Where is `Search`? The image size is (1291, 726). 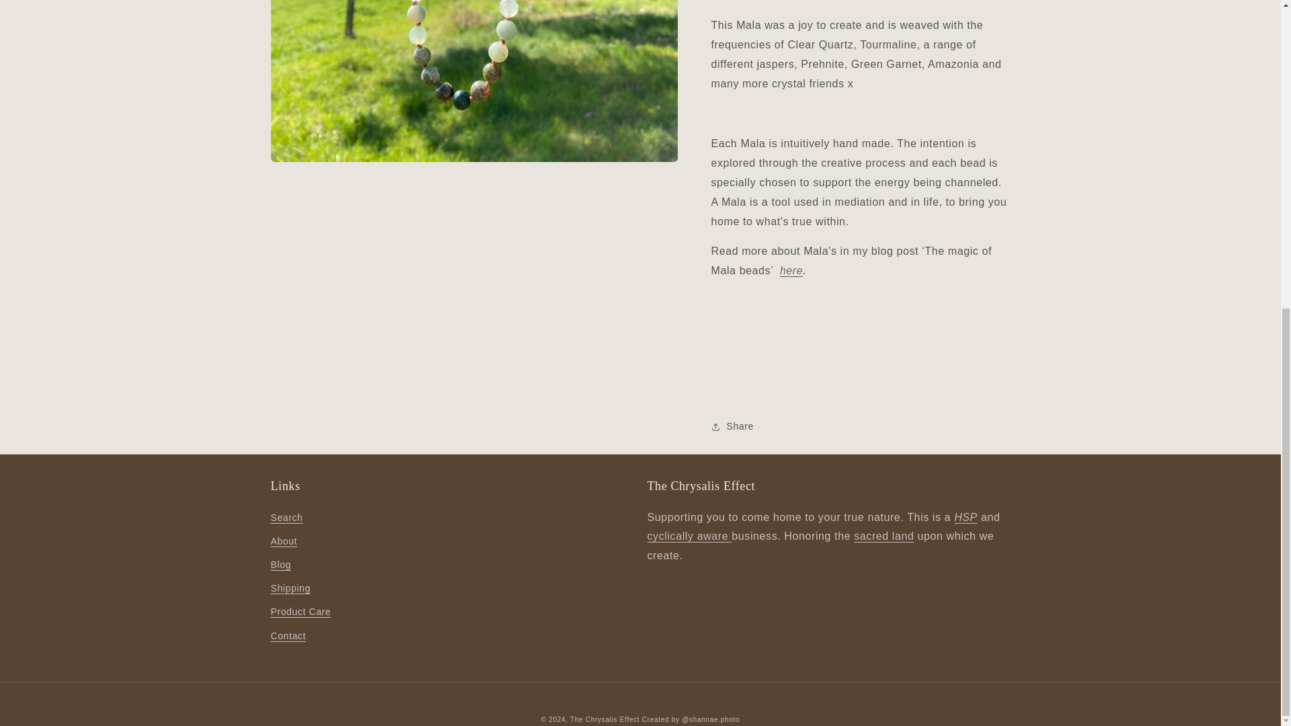 Search is located at coordinates (286, 520).